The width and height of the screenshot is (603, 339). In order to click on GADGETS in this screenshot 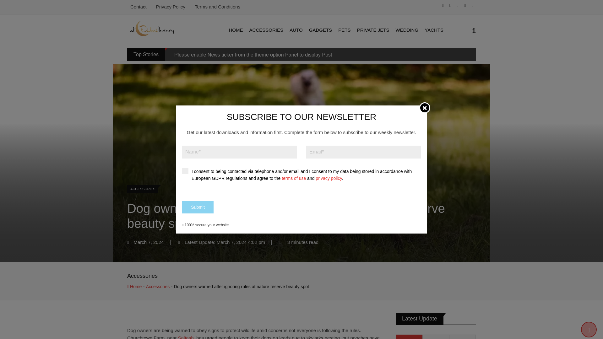, I will do `click(320, 30)`.